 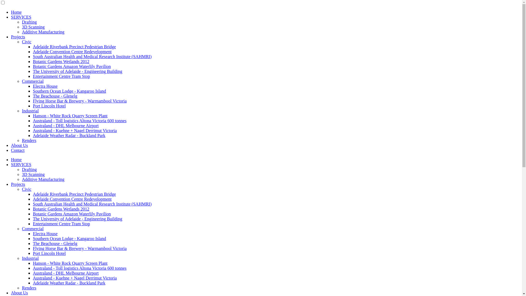 What do you see at coordinates (43, 179) in the screenshot?
I see `Additive Manufacturing` at bounding box center [43, 179].